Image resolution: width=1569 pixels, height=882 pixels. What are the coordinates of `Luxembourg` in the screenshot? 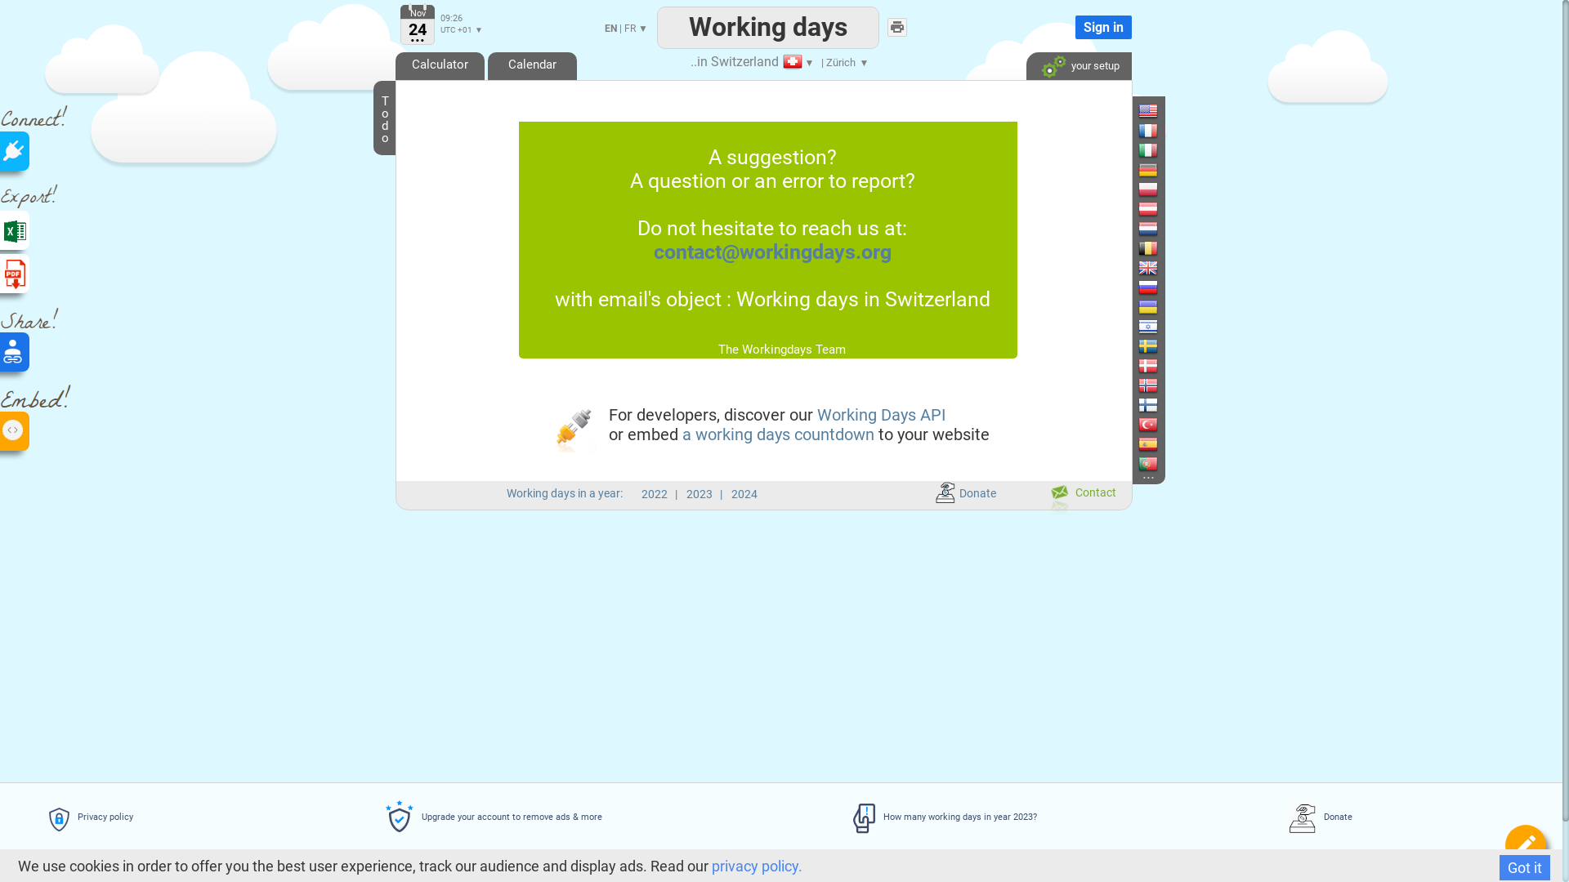 It's located at (932, 425).